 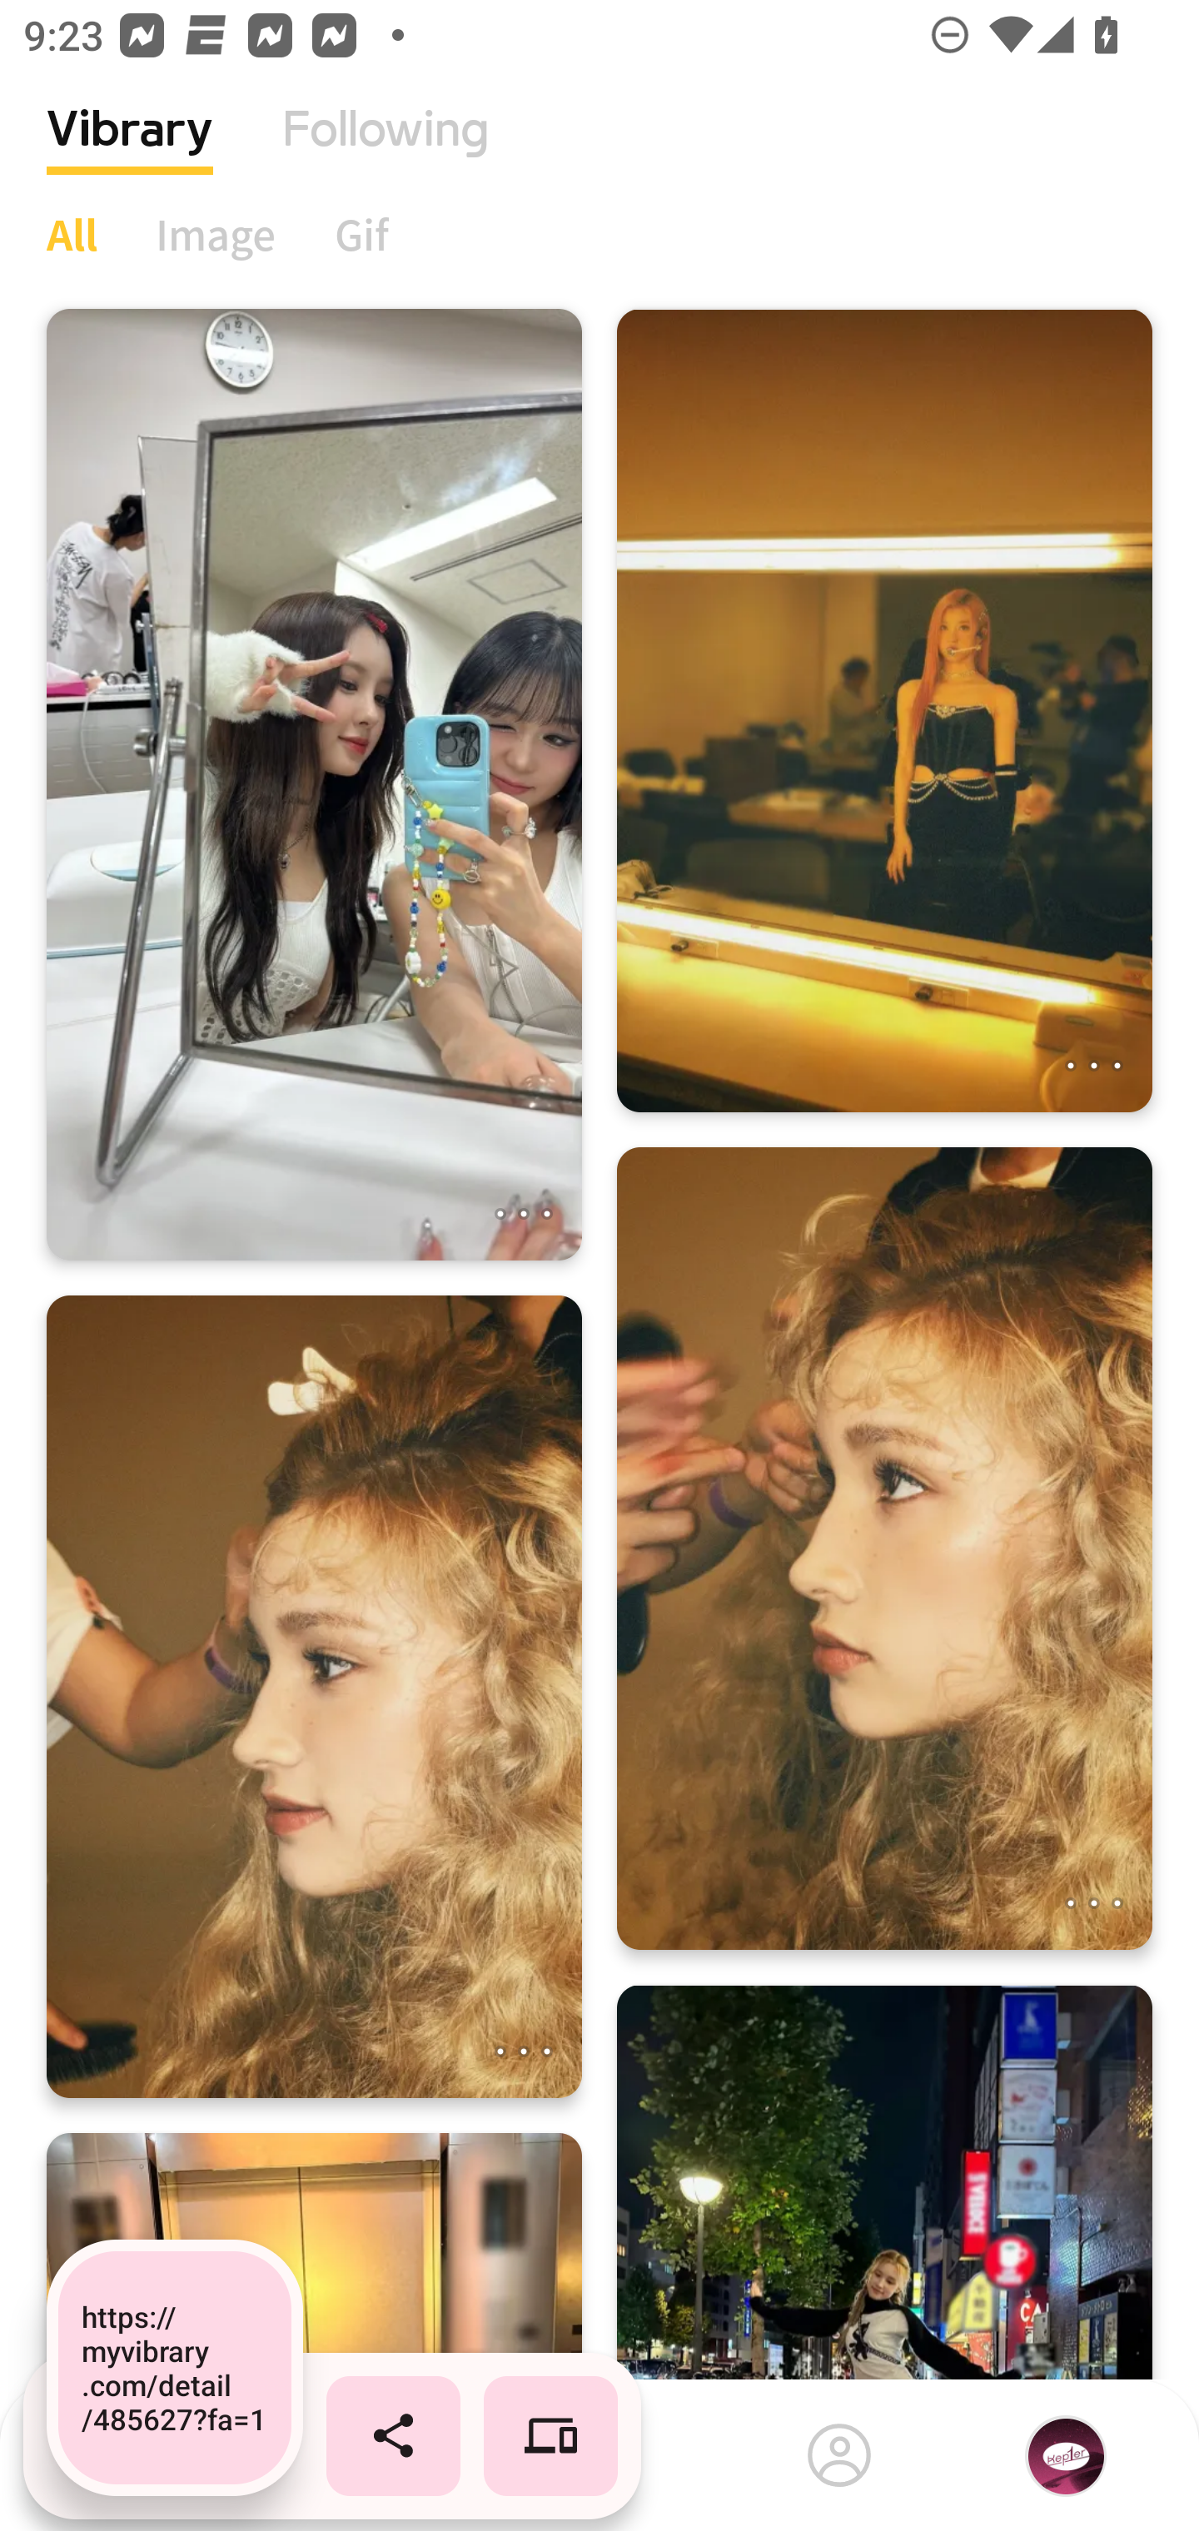 I want to click on Gif, so click(x=361, y=234).